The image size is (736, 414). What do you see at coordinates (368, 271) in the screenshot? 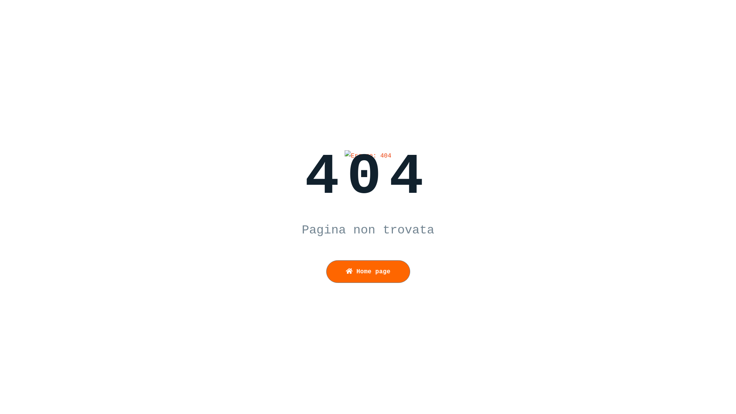
I see `Home page` at bounding box center [368, 271].